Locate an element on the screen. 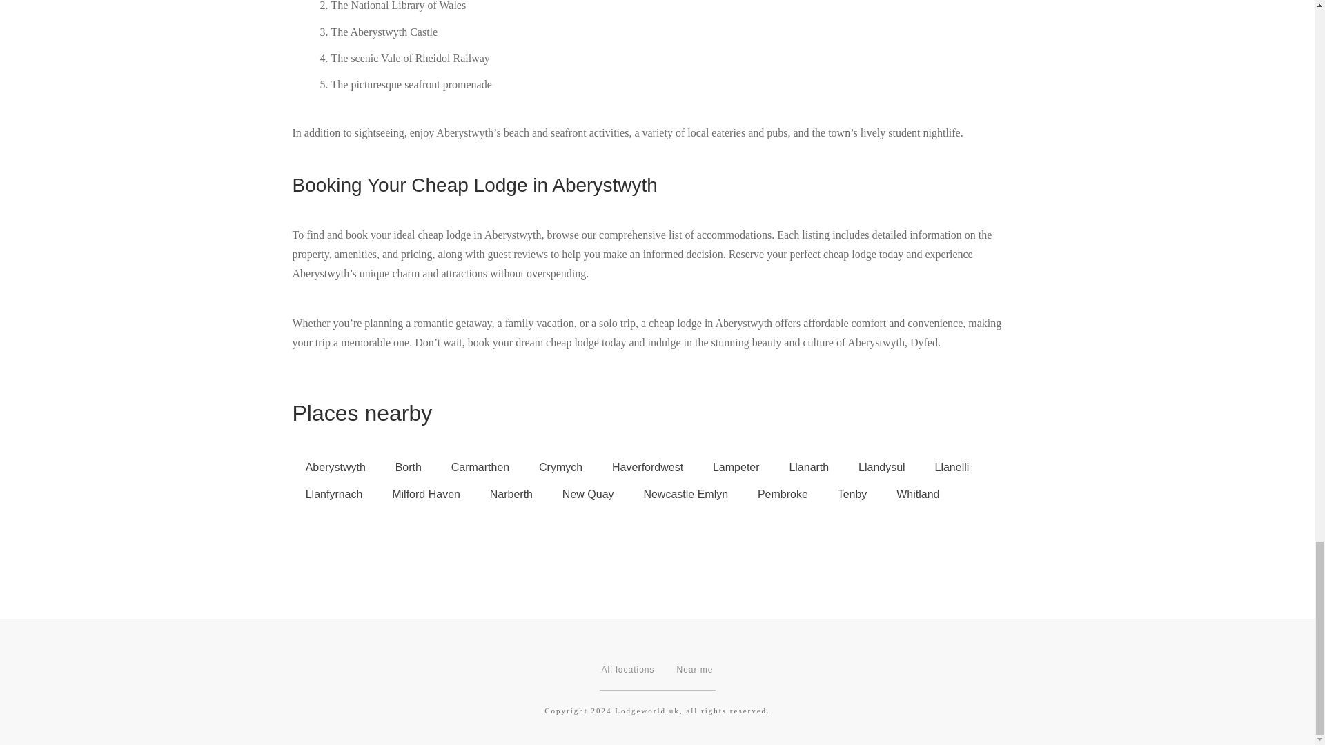 The height and width of the screenshot is (745, 1325). Crymych is located at coordinates (560, 467).